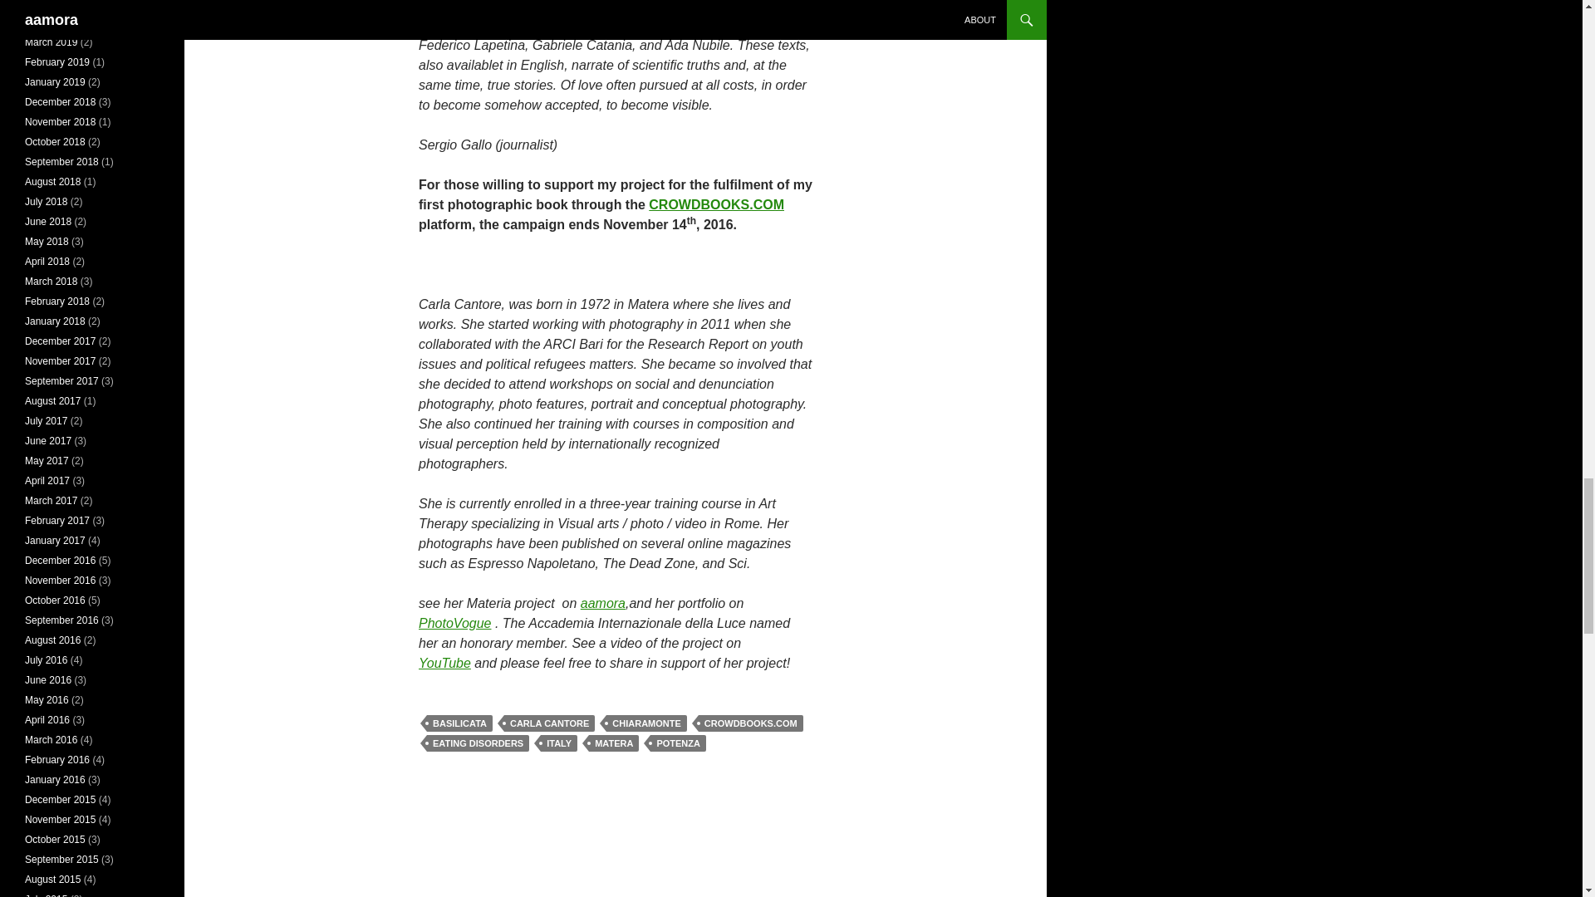 The height and width of the screenshot is (897, 1595). What do you see at coordinates (751, 723) in the screenshot?
I see `CROWDBOOKS.COM` at bounding box center [751, 723].